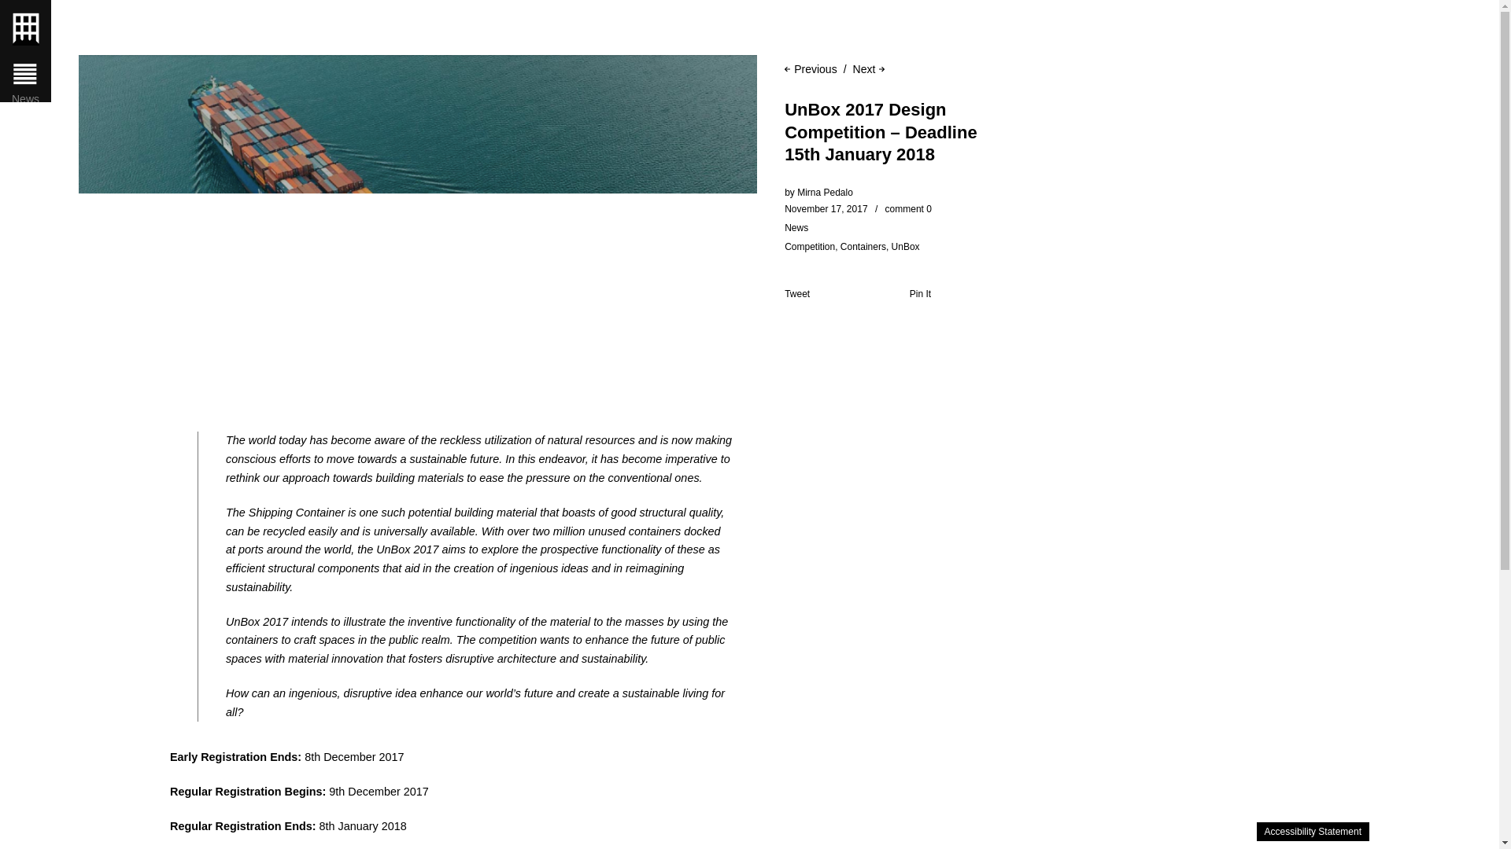 This screenshot has height=849, width=1511. I want to click on DS2.5 Year 2, so click(98, 366).